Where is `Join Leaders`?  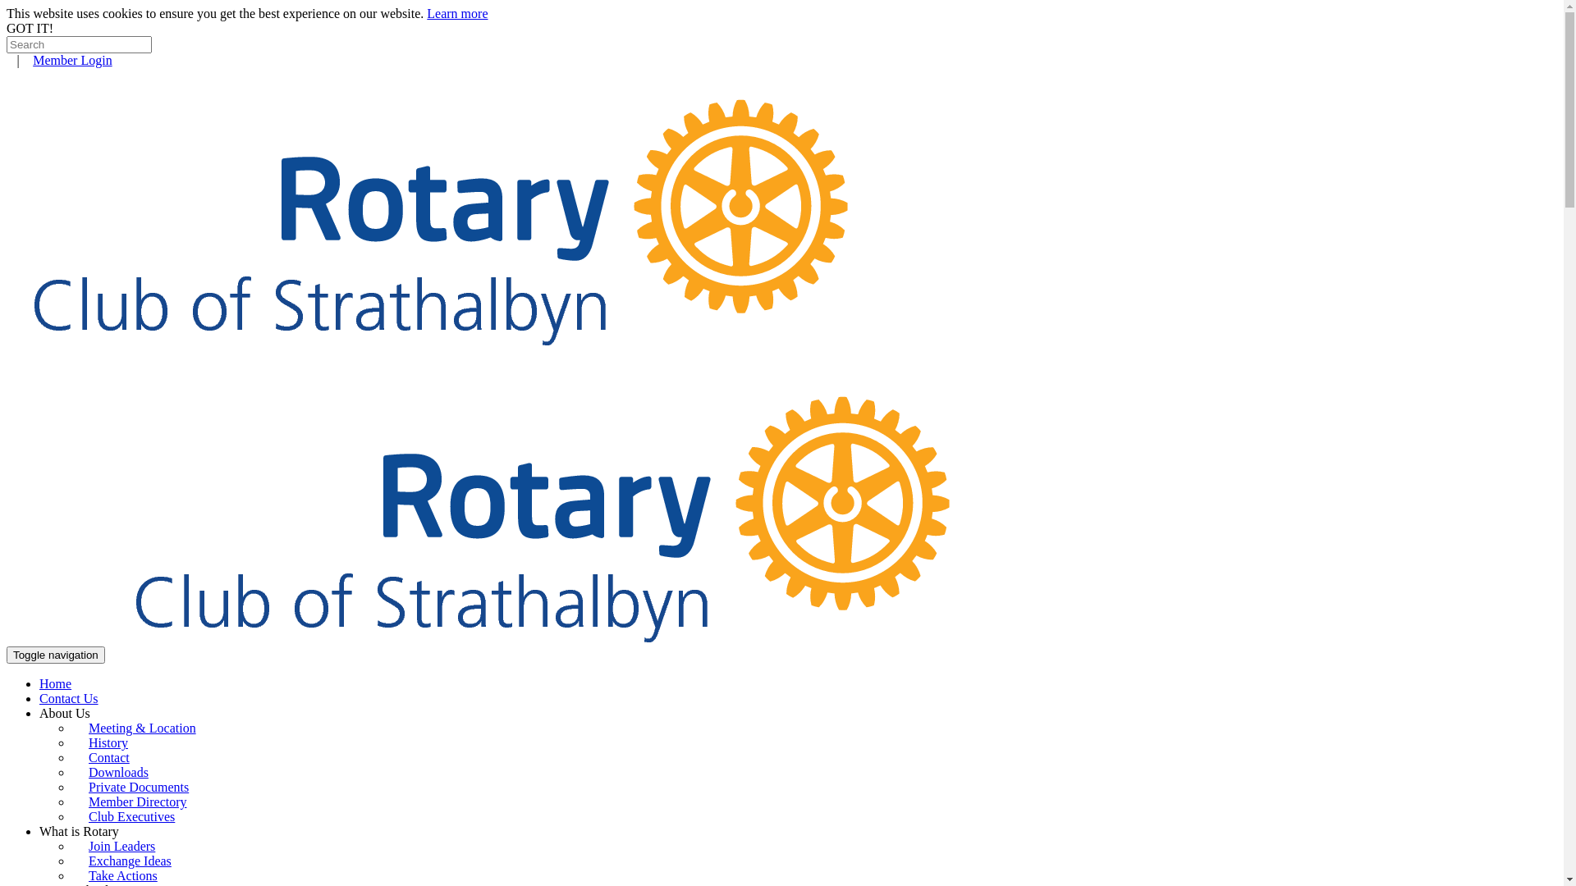 Join Leaders is located at coordinates (121, 847).